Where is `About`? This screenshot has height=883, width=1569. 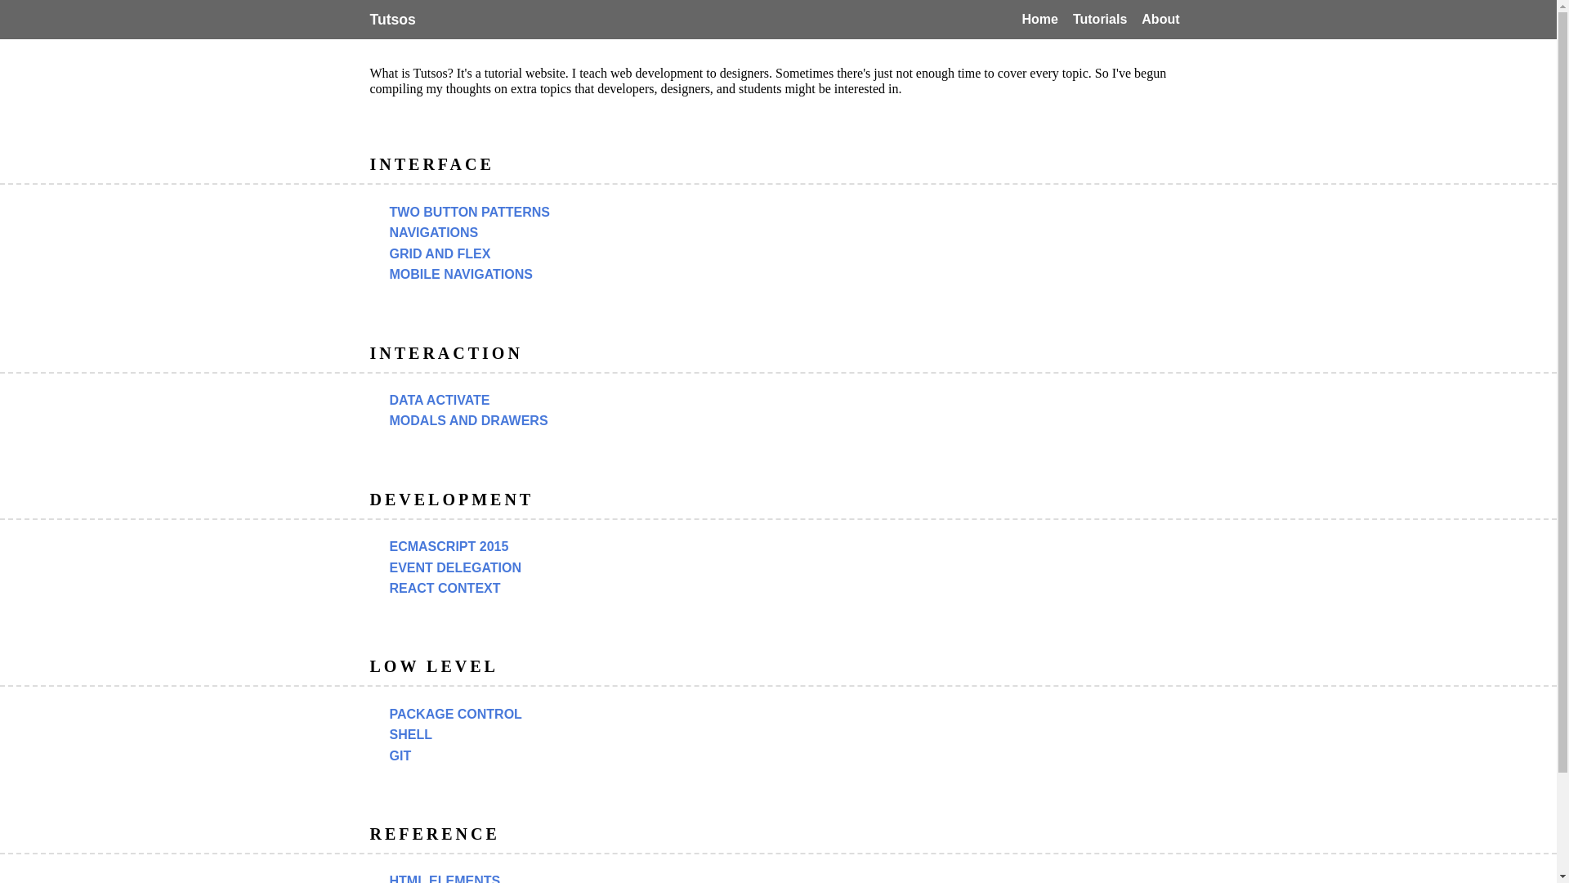 About is located at coordinates (1160, 20).